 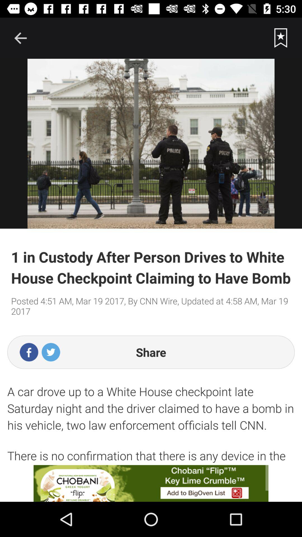 What do you see at coordinates (20, 38) in the screenshot?
I see `content back button` at bounding box center [20, 38].